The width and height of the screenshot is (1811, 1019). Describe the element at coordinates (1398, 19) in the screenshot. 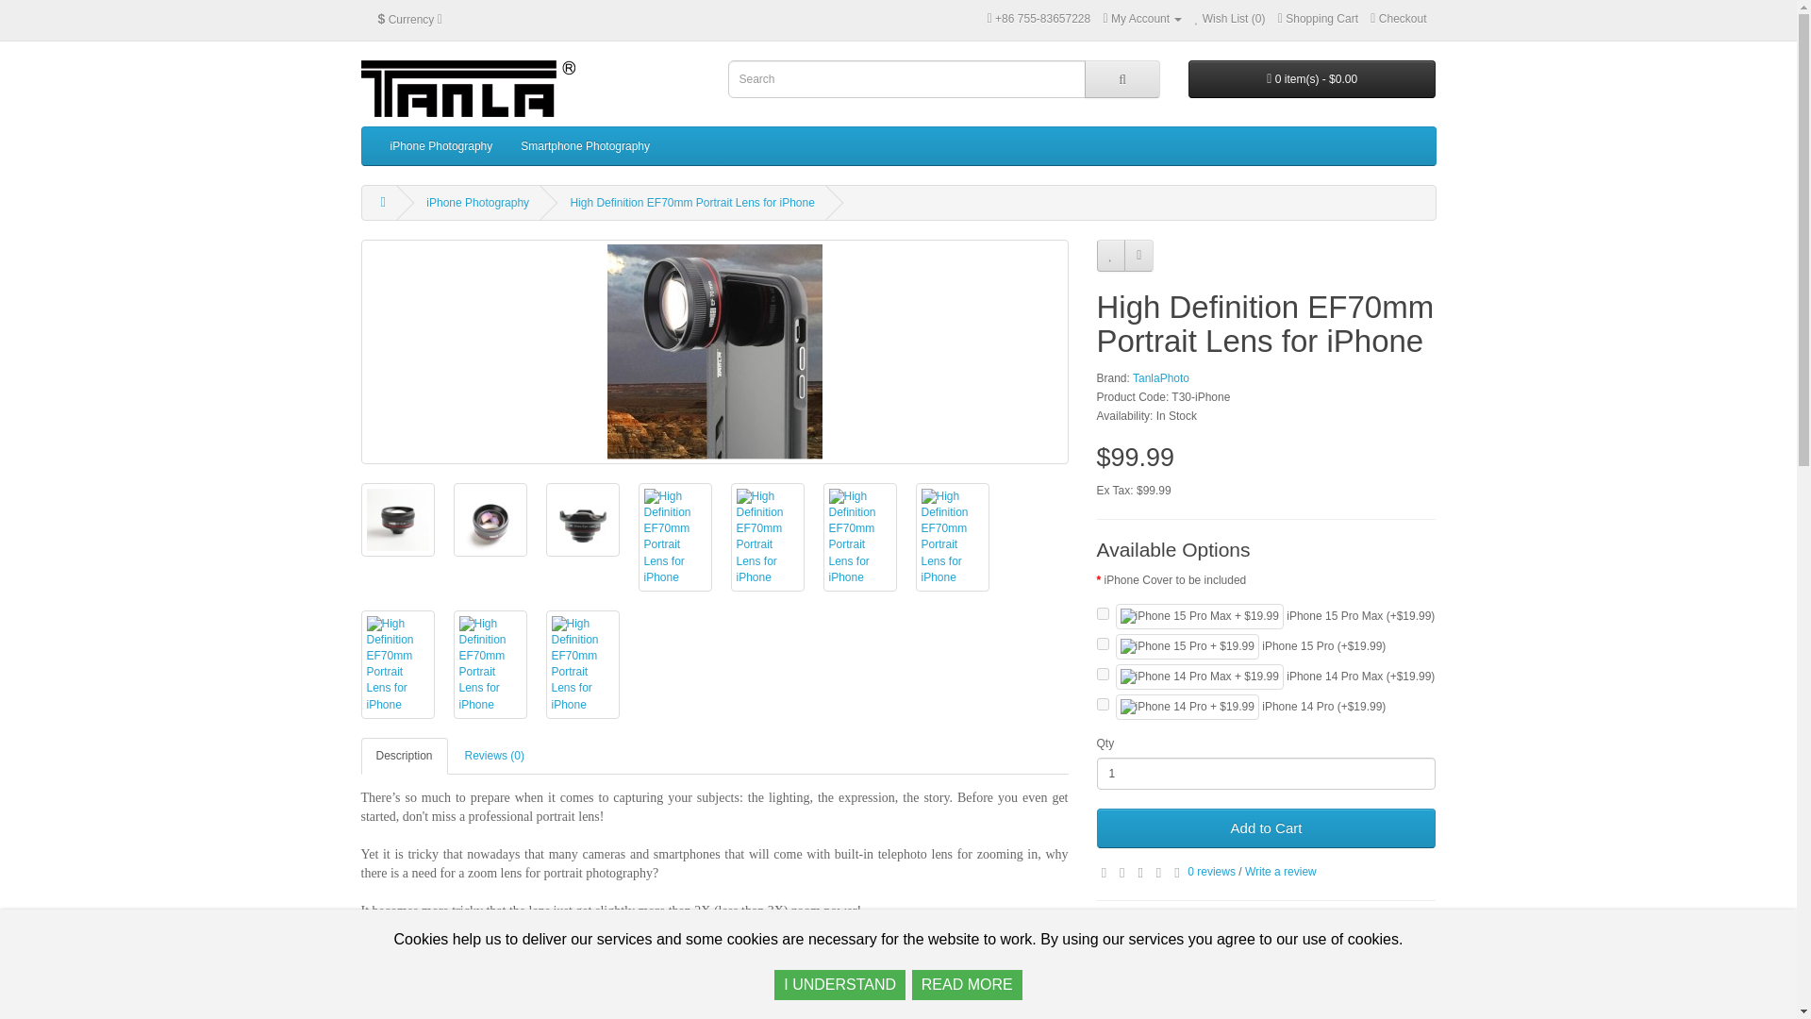

I see `Checkout` at that location.